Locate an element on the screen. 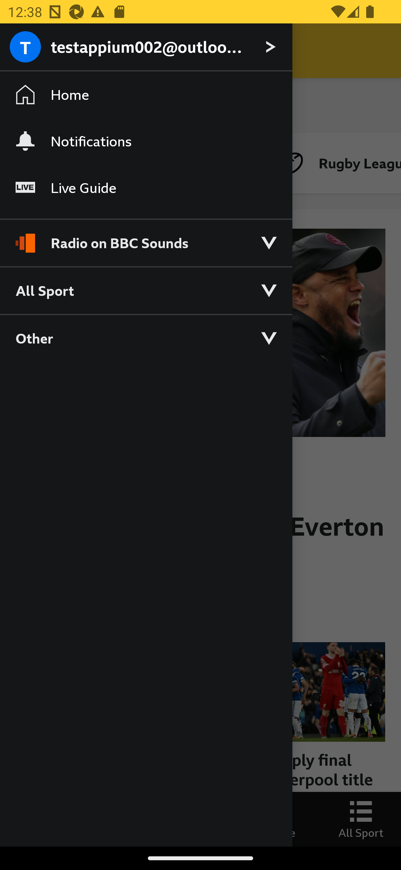  testappium002@outlook.com is located at coordinates (146, 47).